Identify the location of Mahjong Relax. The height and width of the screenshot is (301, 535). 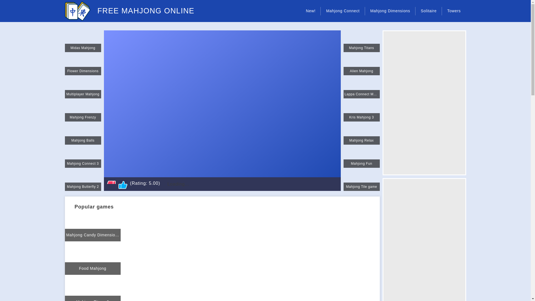
(361, 134).